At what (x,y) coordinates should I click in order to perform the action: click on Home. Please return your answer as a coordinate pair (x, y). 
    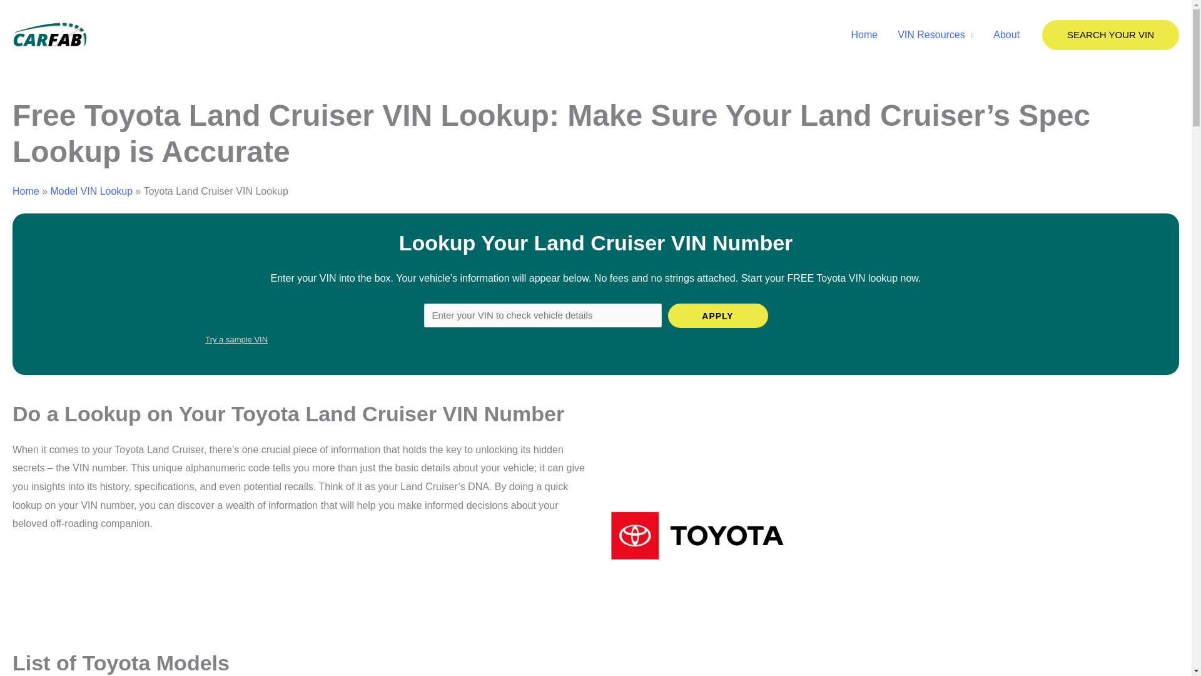
    Looking at the image, I should click on (864, 34).